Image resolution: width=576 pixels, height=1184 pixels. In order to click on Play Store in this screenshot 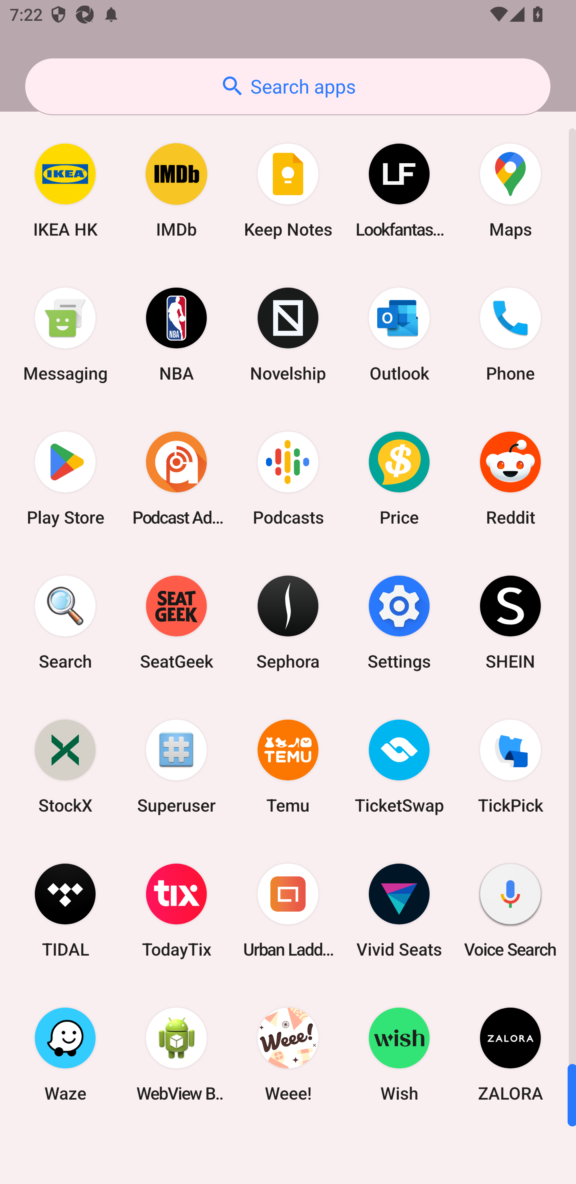, I will do `click(65, 478)`.